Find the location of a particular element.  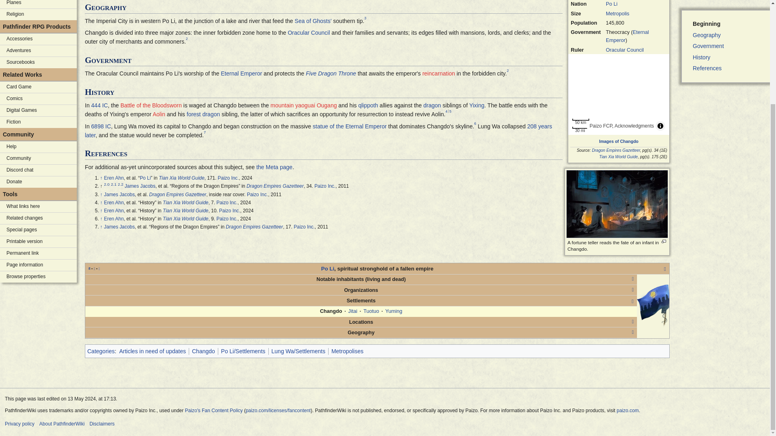

Accessories is located at coordinates (38, 39).